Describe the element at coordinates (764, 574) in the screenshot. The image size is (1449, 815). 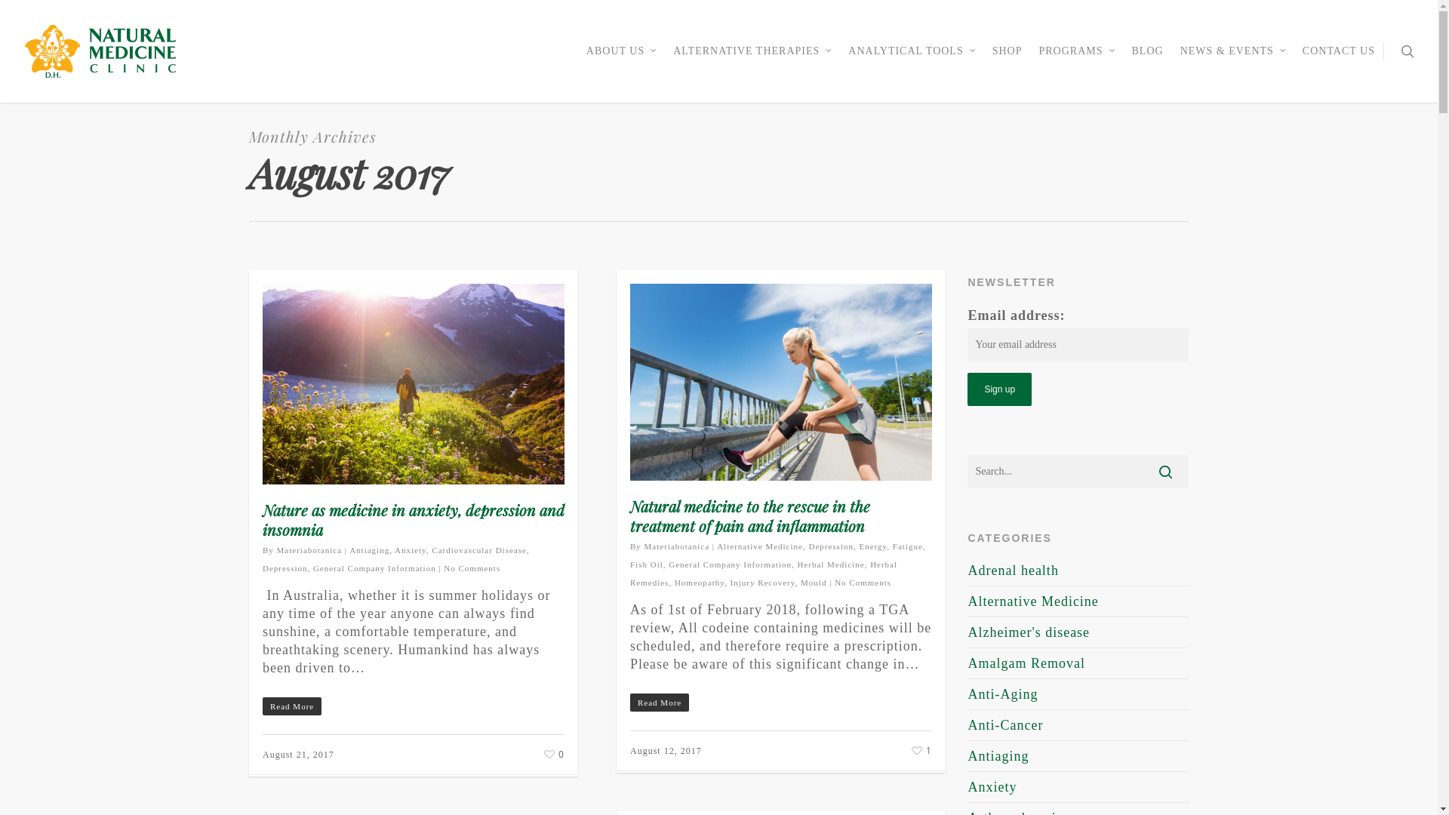
I see `Herbal Remedies` at that location.